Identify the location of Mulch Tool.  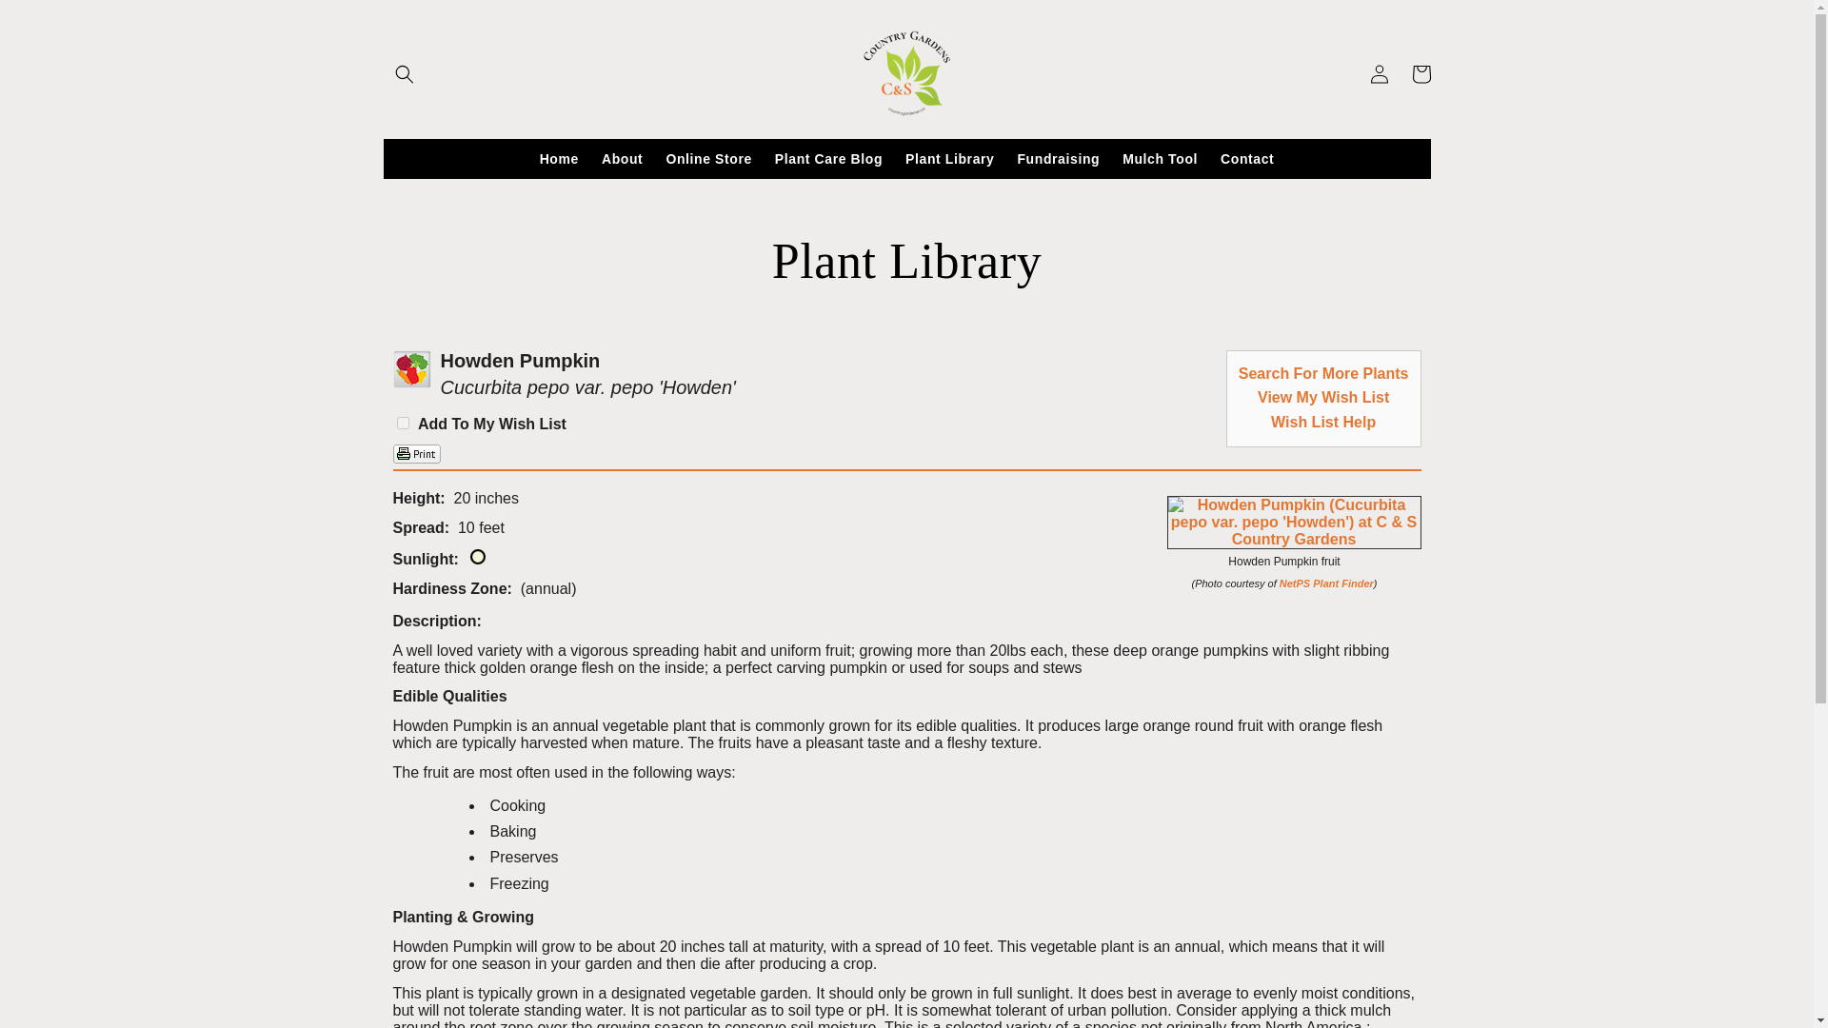
(1160, 158).